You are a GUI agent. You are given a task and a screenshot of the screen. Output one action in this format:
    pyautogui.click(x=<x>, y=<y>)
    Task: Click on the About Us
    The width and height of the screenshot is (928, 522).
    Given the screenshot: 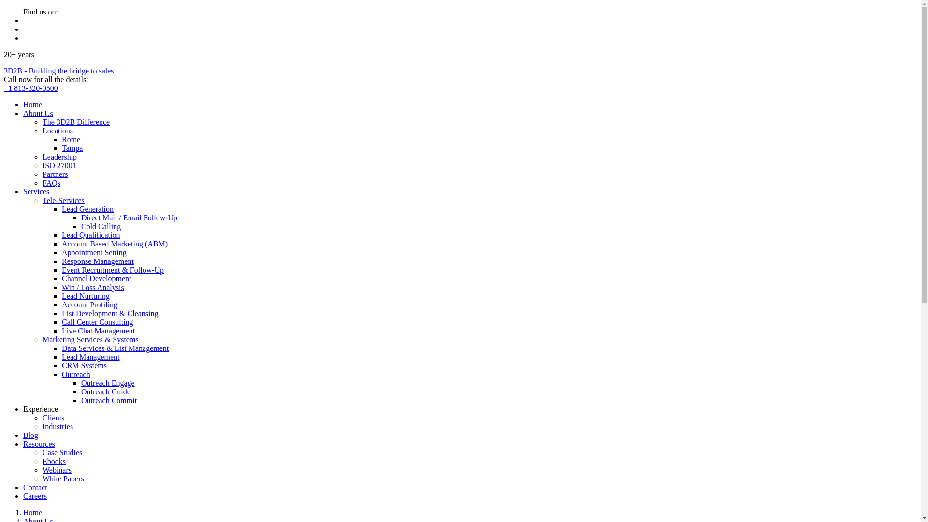 What is the action you would take?
    pyautogui.click(x=38, y=113)
    